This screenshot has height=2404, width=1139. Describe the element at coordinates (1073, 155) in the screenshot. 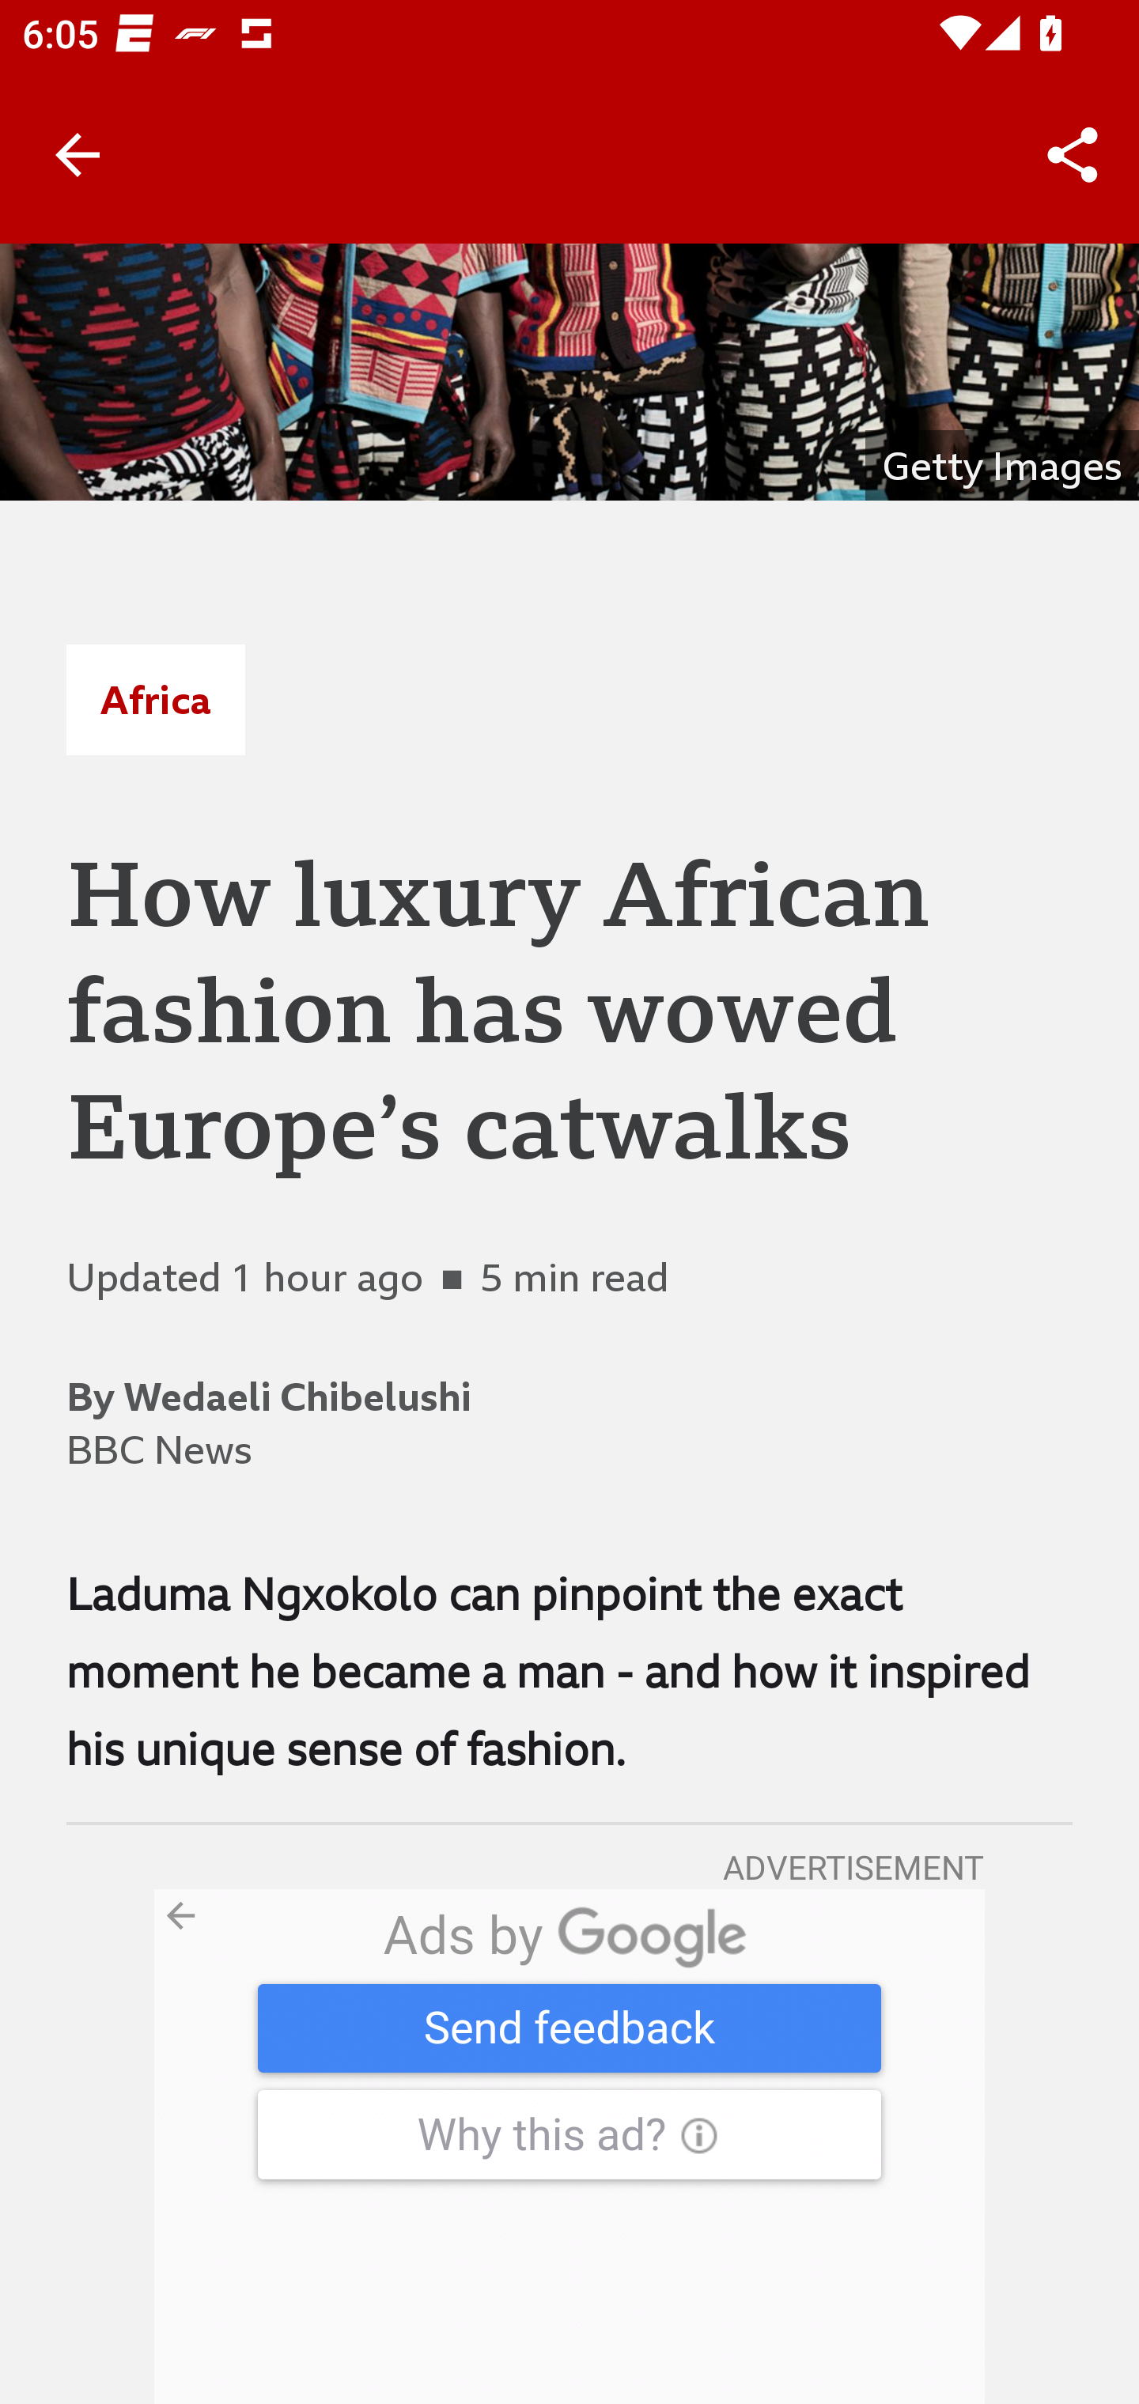

I see `Share` at that location.